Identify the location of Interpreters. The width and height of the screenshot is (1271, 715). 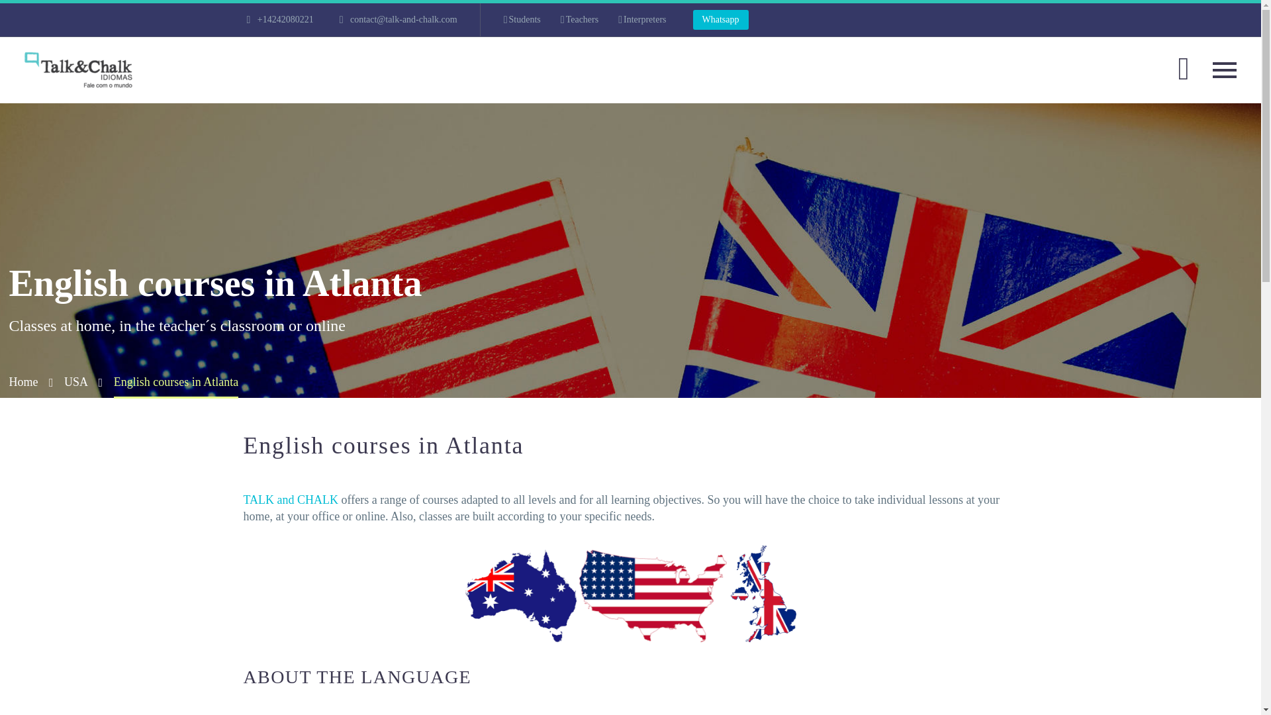
(642, 20).